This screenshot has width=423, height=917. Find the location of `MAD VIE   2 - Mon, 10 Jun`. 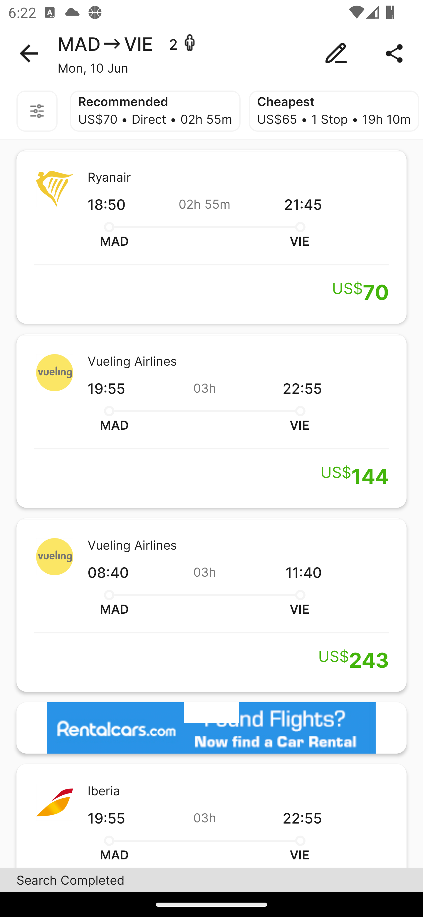

MAD VIE   2 - Mon, 10 Jun is located at coordinates (211, 53).